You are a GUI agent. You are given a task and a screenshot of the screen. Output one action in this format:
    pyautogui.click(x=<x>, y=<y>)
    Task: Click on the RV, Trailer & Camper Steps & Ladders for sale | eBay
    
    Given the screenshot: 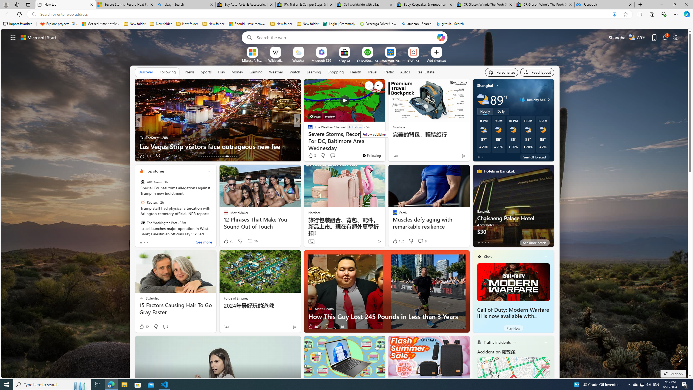 What is the action you would take?
    pyautogui.click(x=305, y=5)
    